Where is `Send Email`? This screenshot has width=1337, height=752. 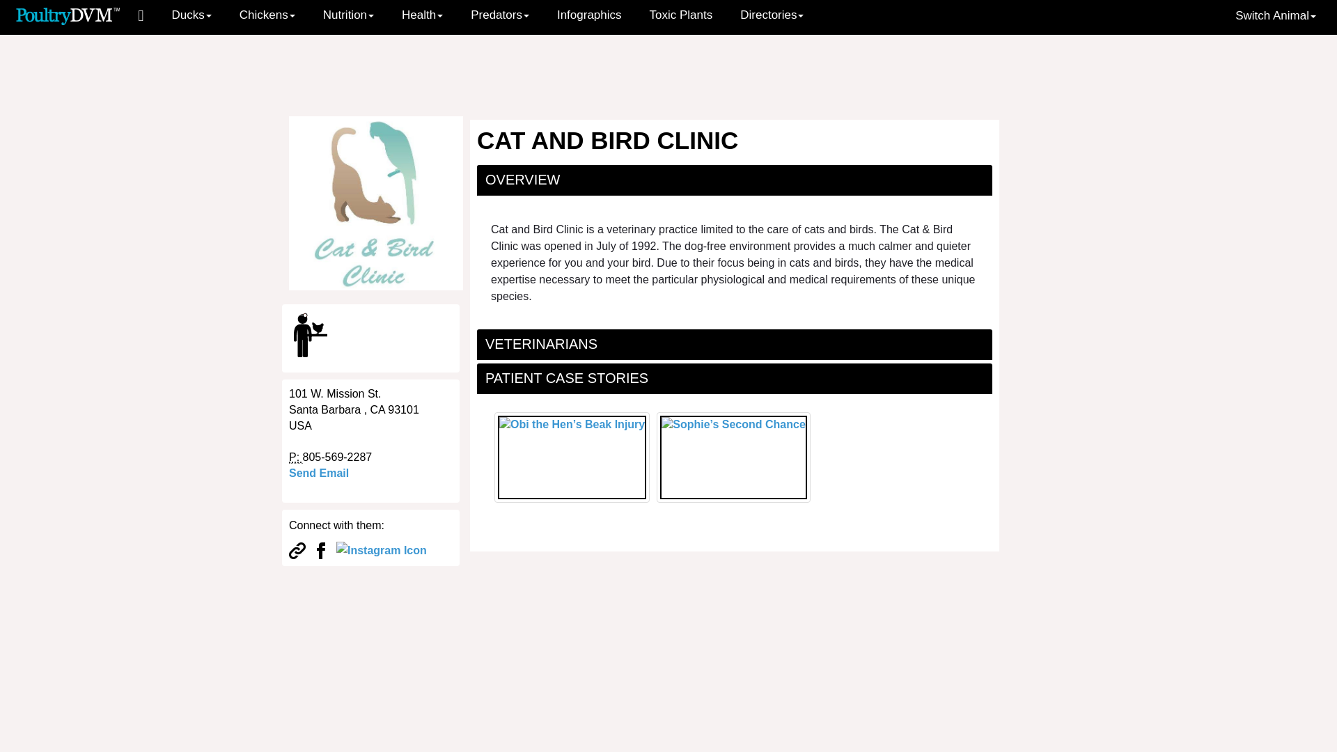 Send Email is located at coordinates (319, 472).